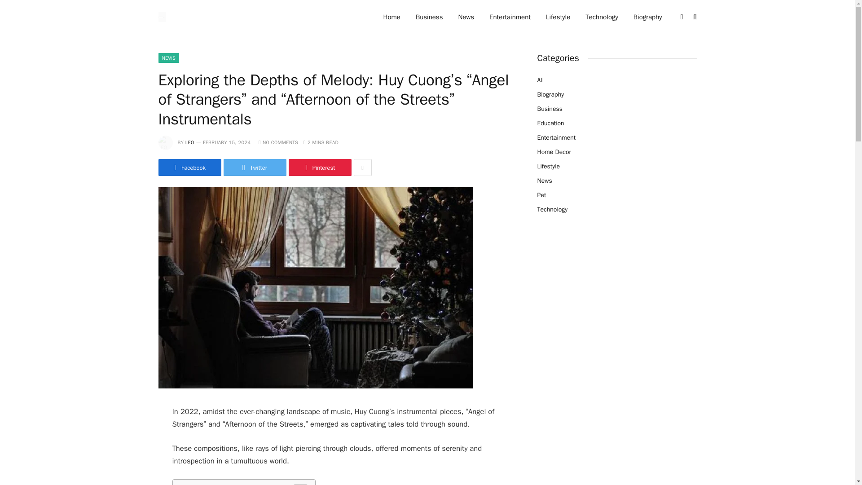 The width and height of the screenshot is (862, 485). Describe the element at coordinates (319, 168) in the screenshot. I see `Share on Pinterest` at that location.